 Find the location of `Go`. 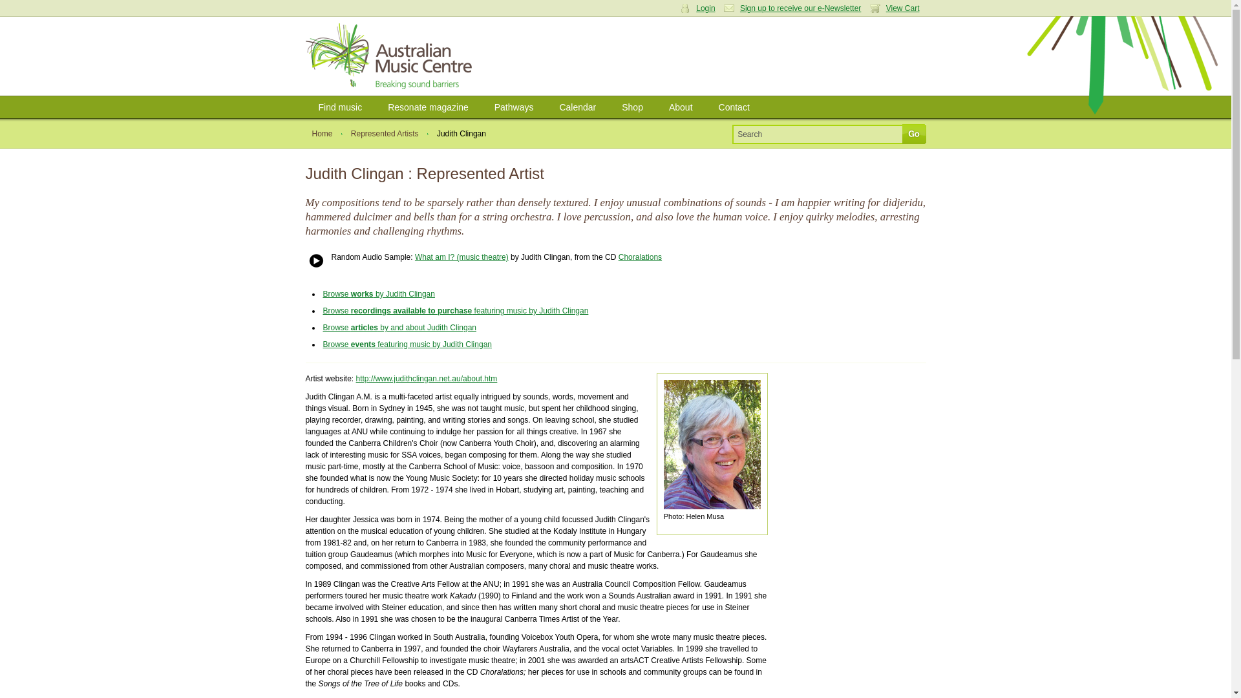

Go is located at coordinates (914, 134).